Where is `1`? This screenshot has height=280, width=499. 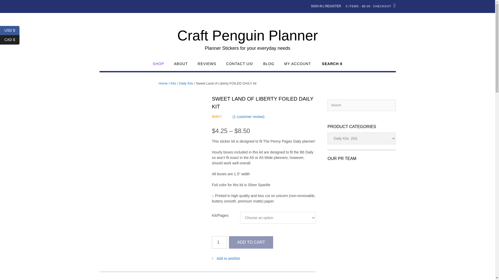 1 is located at coordinates (219, 242).